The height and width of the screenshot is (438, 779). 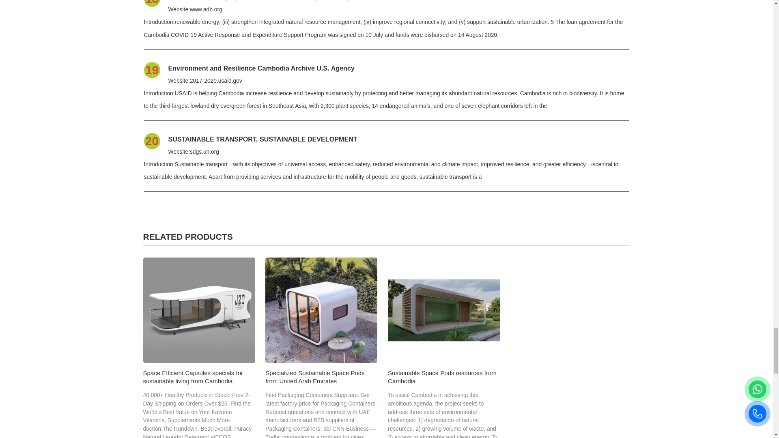 I want to click on Sustainable Space Pods resources from Cambodia, so click(x=444, y=310).